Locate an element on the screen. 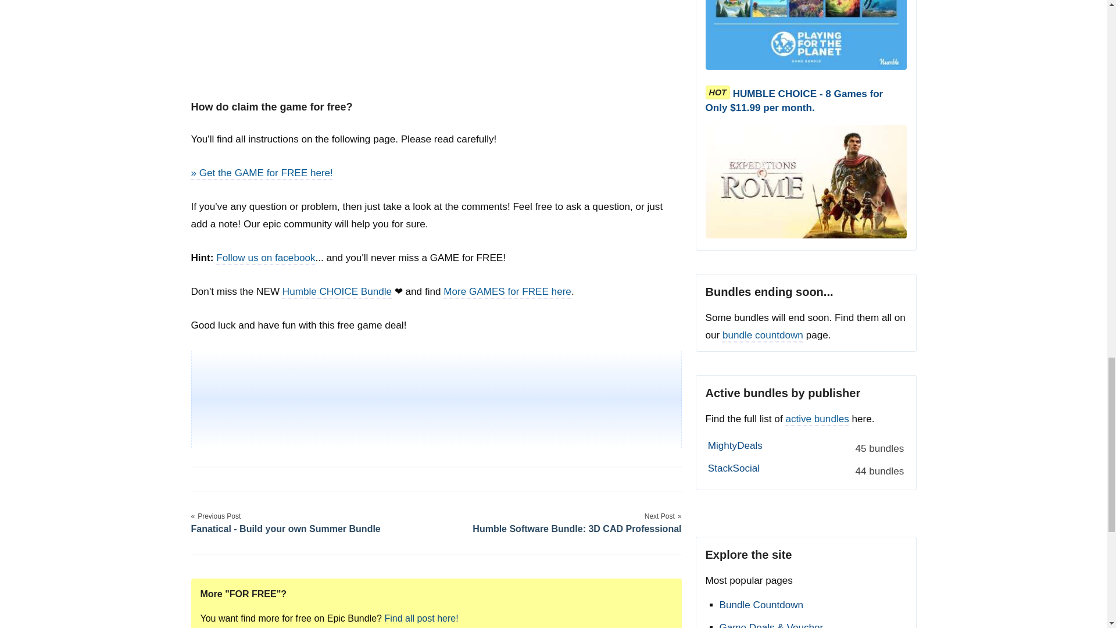 This screenshot has height=628, width=1116. Follow us on facebook is located at coordinates (265, 258).